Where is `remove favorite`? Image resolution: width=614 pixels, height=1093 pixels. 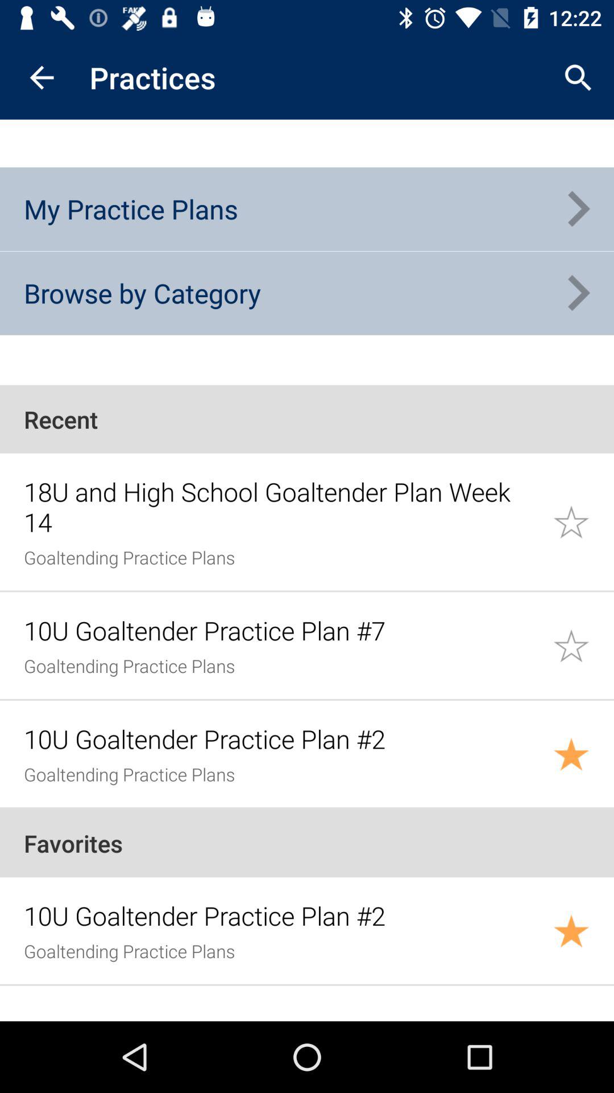
remove favorite is located at coordinates (583, 930).